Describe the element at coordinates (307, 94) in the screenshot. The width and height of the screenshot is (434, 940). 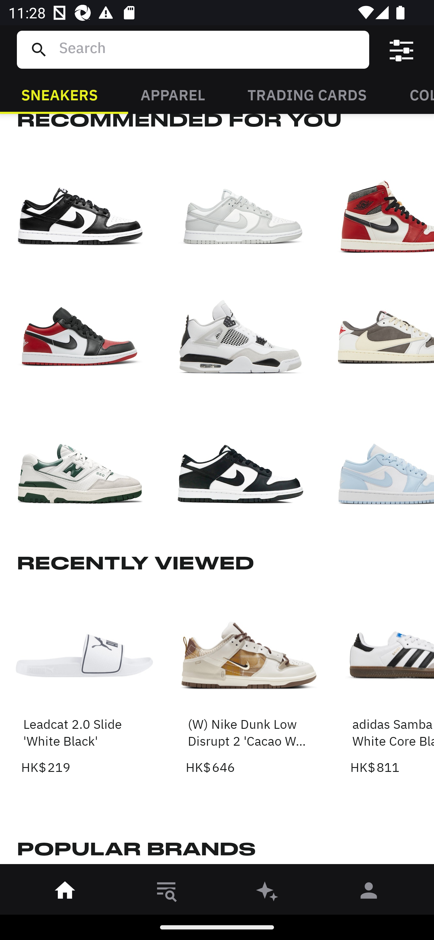
I see `TRADING CARDS` at that location.